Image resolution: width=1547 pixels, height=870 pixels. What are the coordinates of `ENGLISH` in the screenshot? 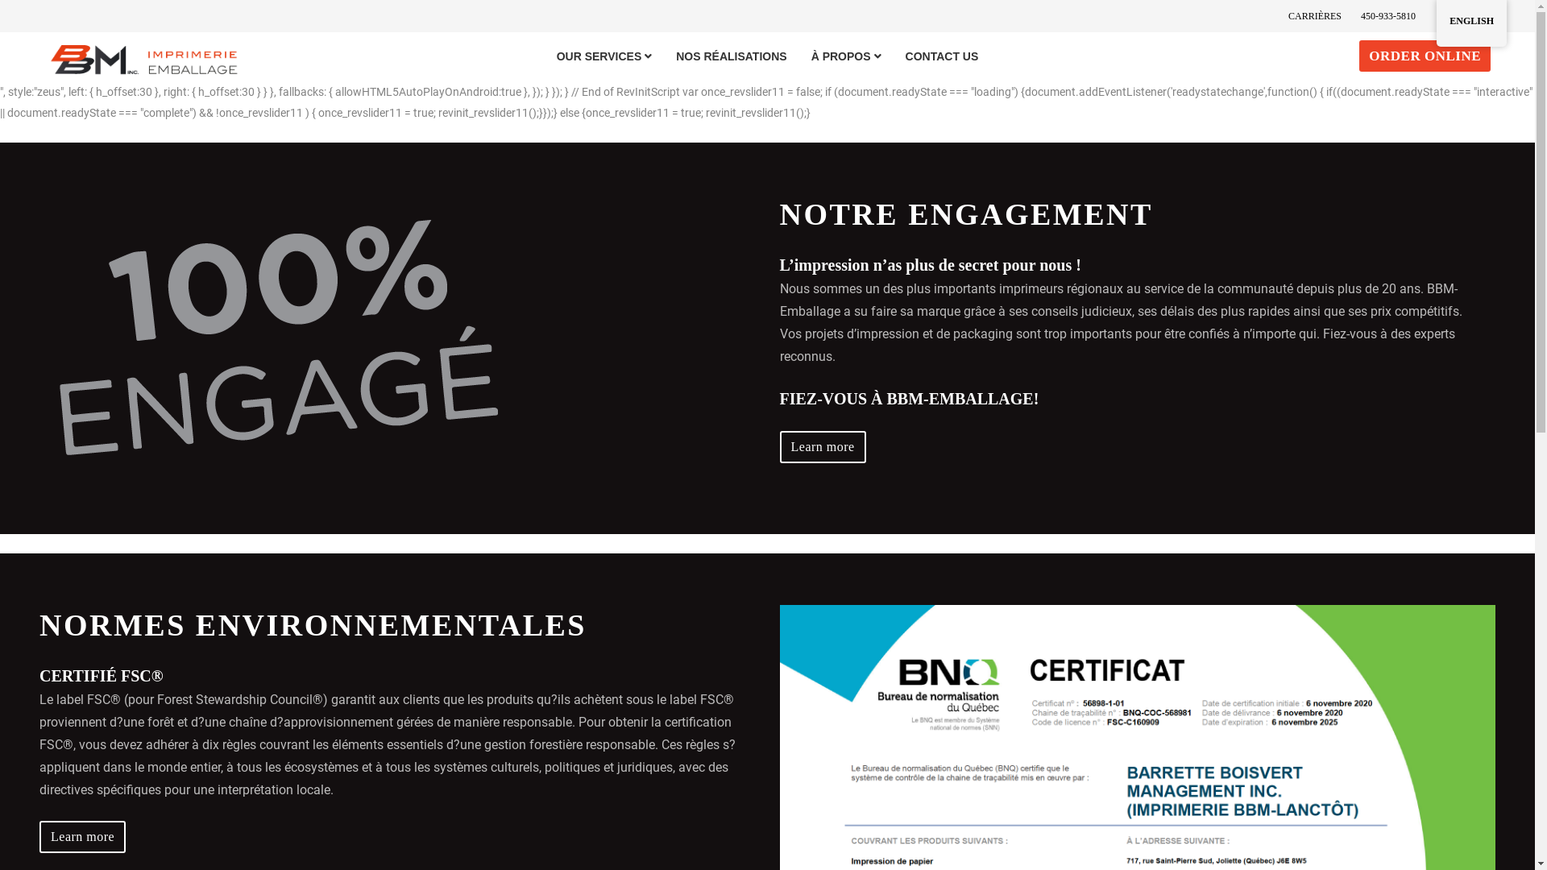 It's located at (1471, 21).